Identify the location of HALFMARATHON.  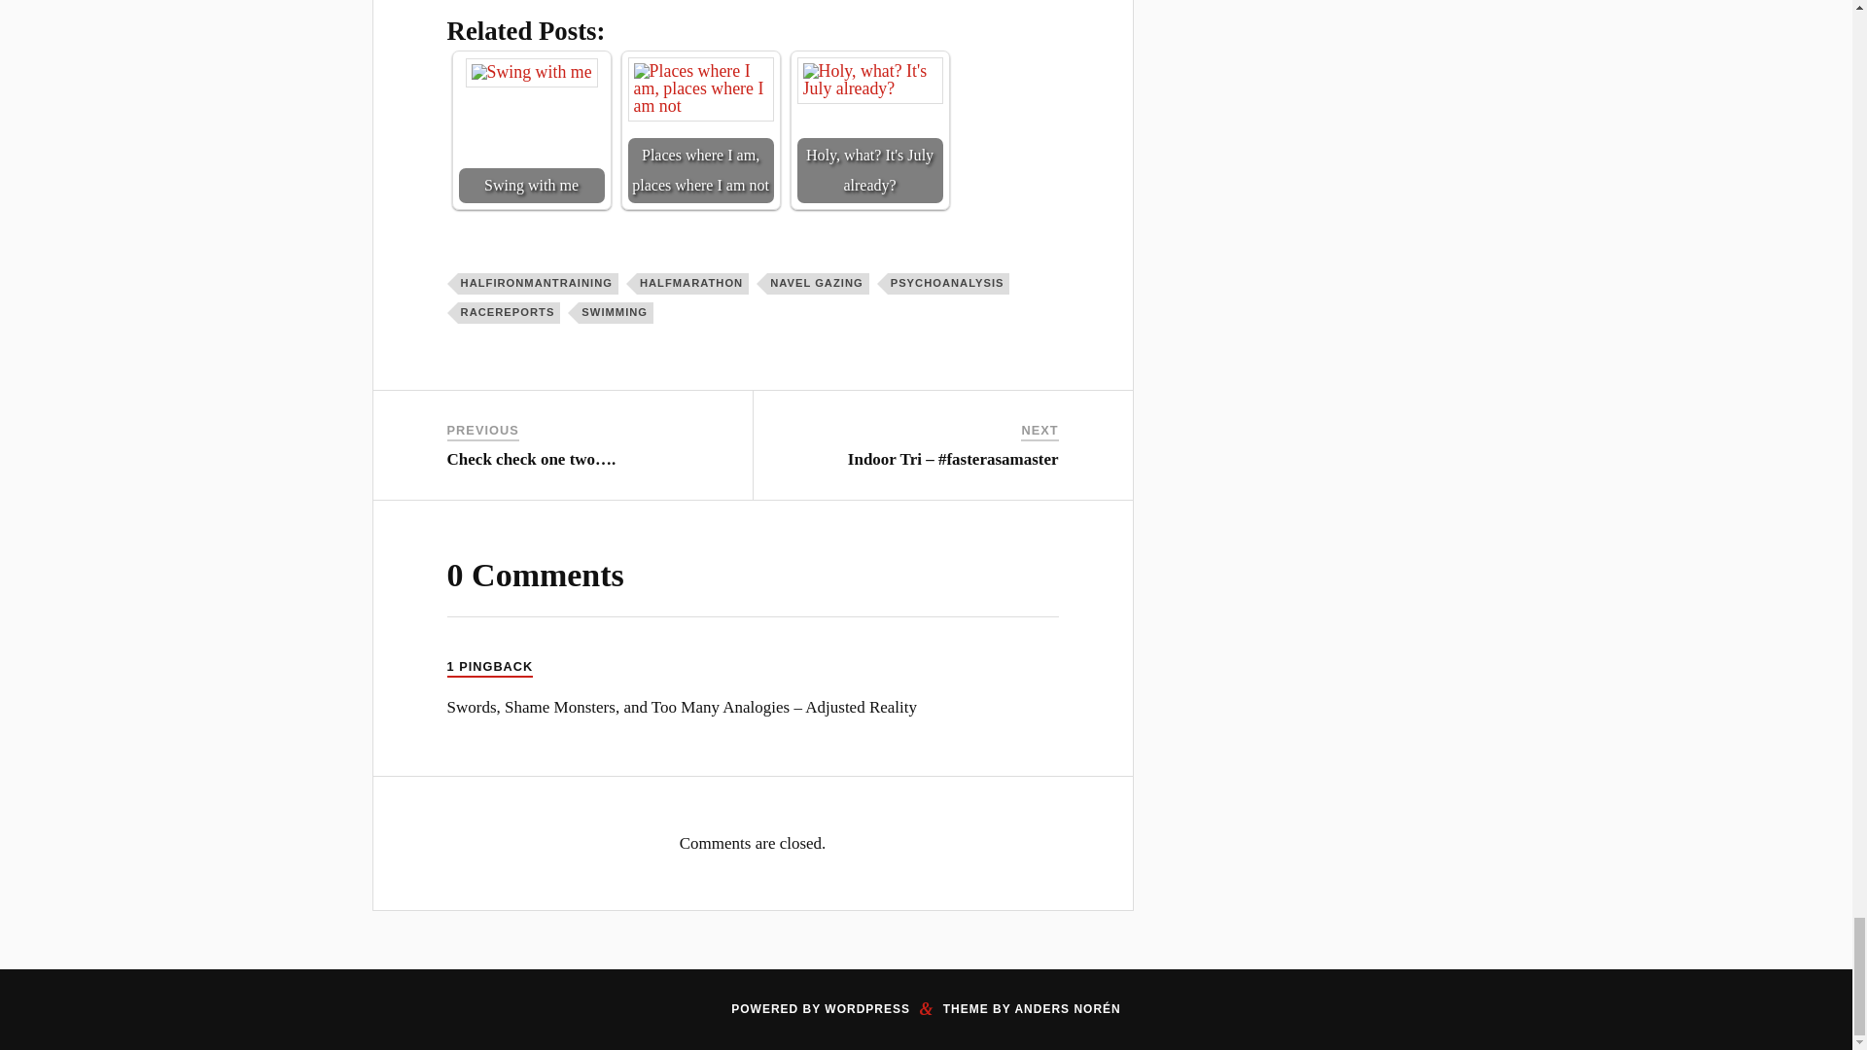
(692, 284).